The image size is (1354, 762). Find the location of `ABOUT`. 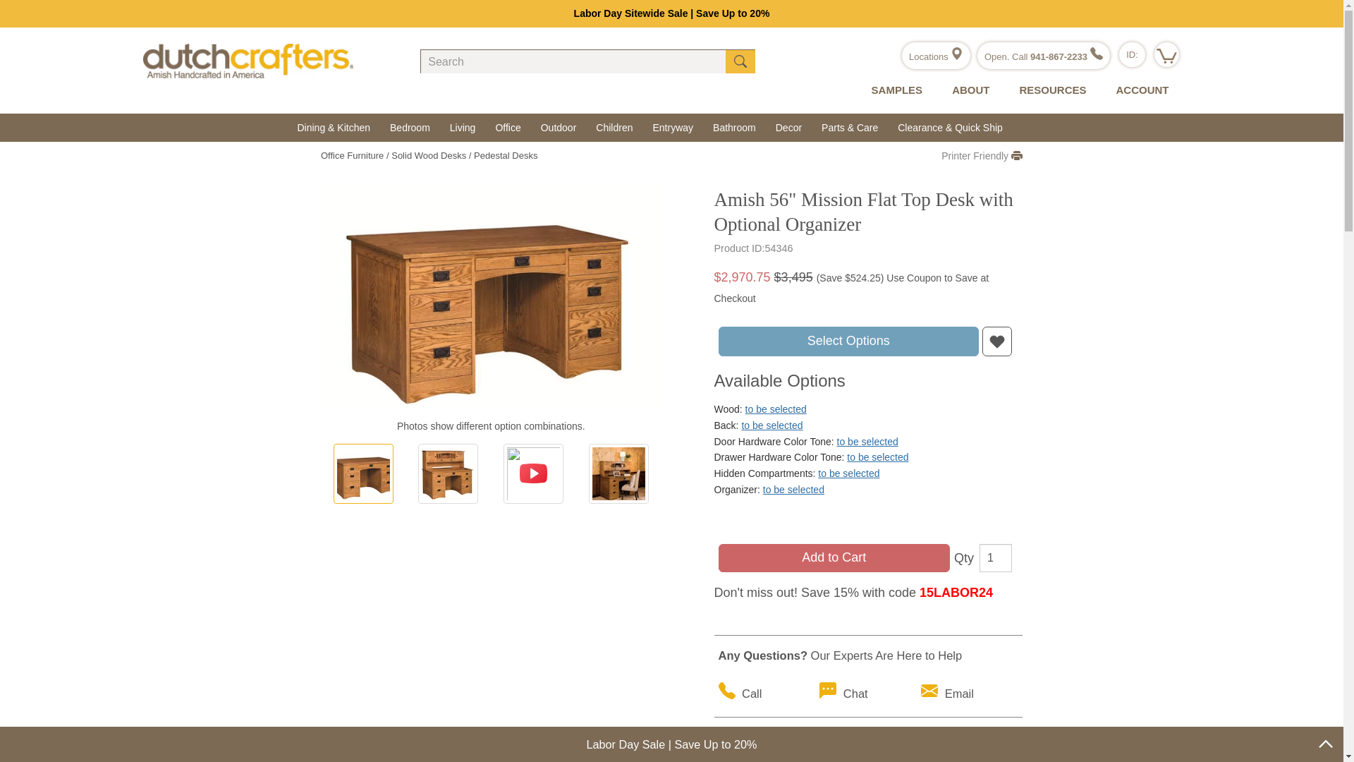

ABOUT is located at coordinates (967, 90).